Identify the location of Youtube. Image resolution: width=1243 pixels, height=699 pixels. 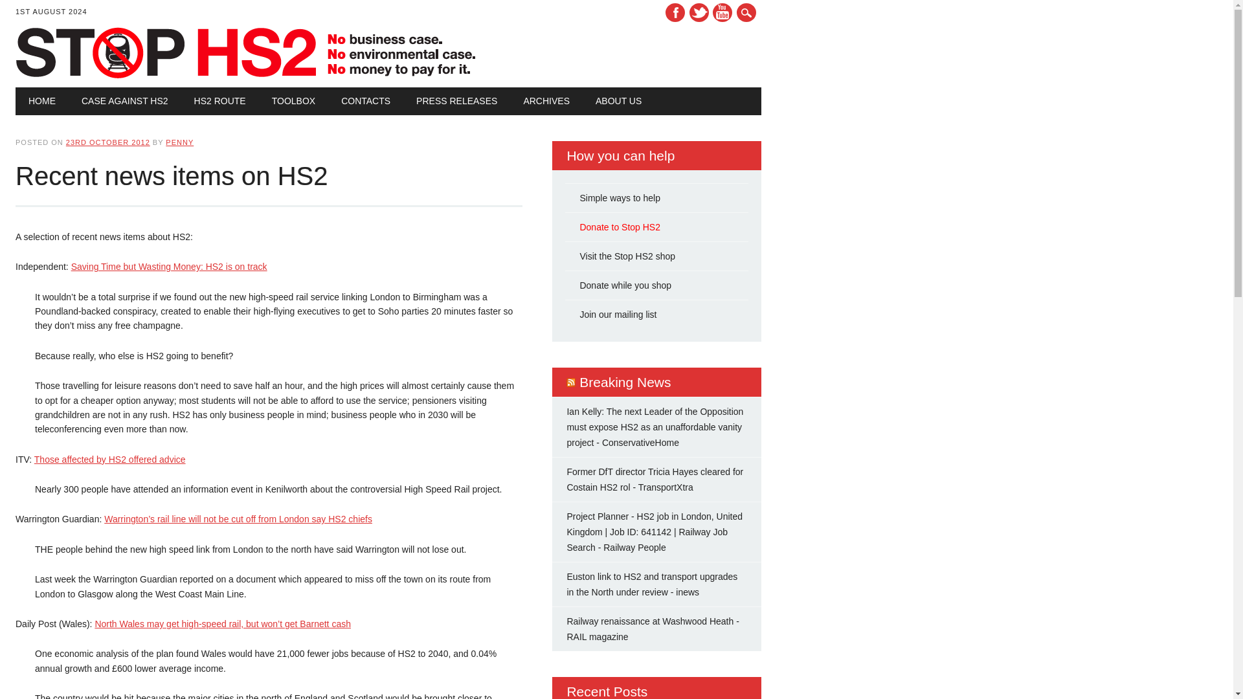
(722, 12).